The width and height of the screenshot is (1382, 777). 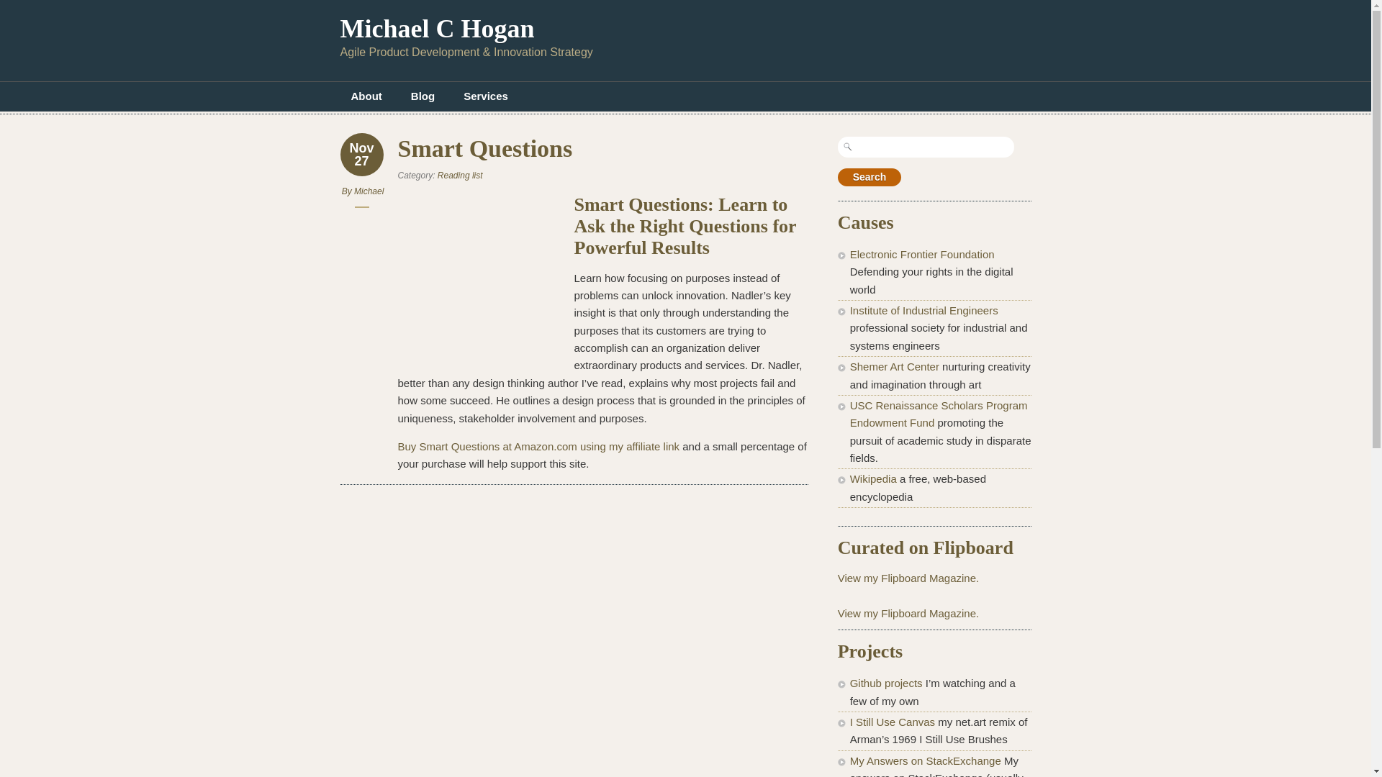 I want to click on nurturing creativity and imagination through art, so click(x=894, y=367).